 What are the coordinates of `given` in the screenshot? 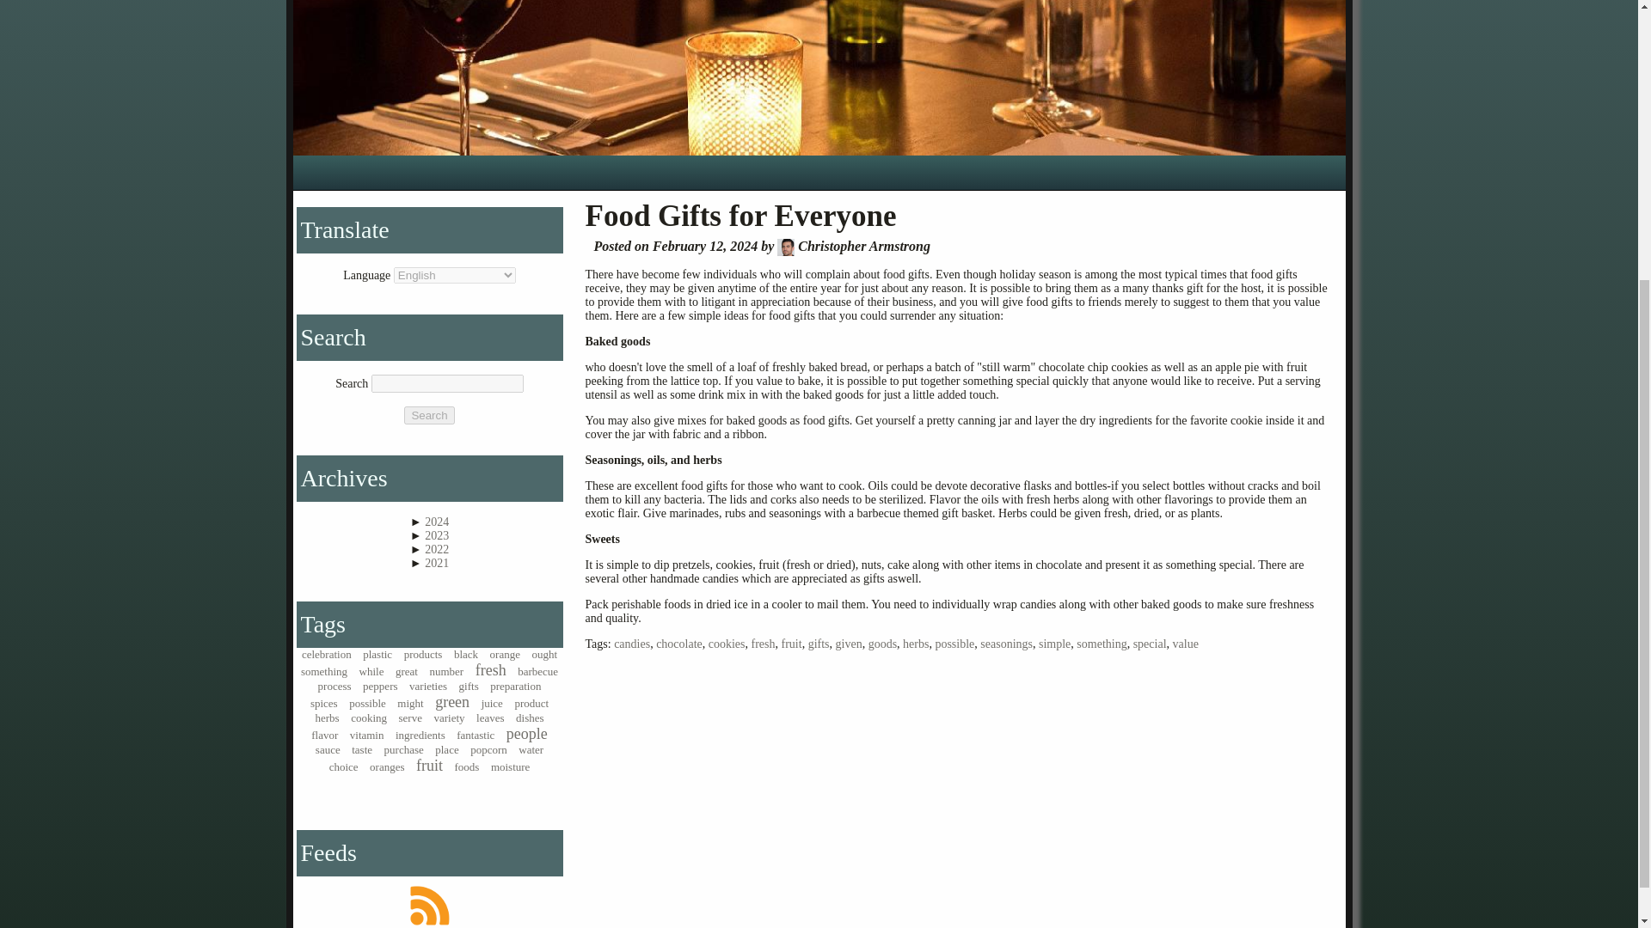 It's located at (848, 644).